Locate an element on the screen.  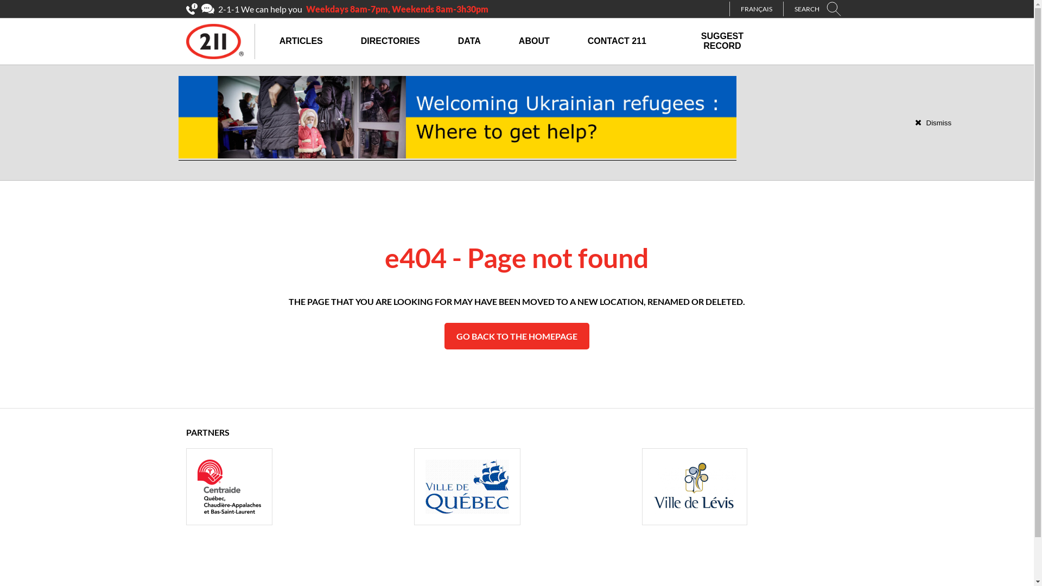
DATA is located at coordinates (469, 41).